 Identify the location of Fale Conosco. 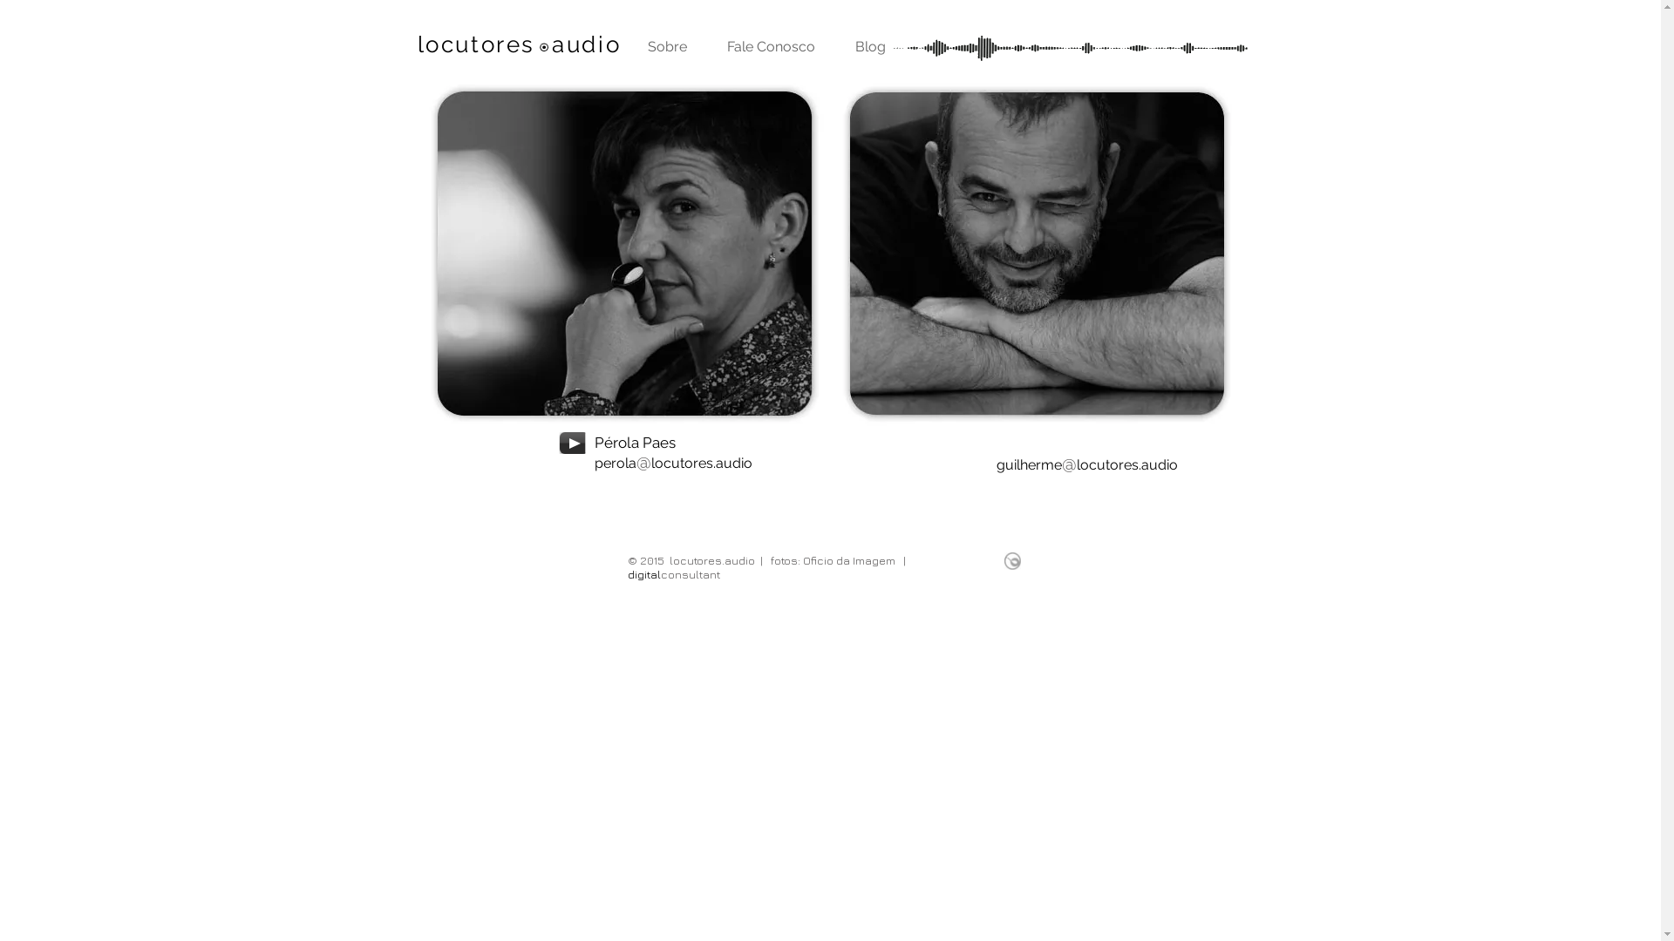
(771, 47).